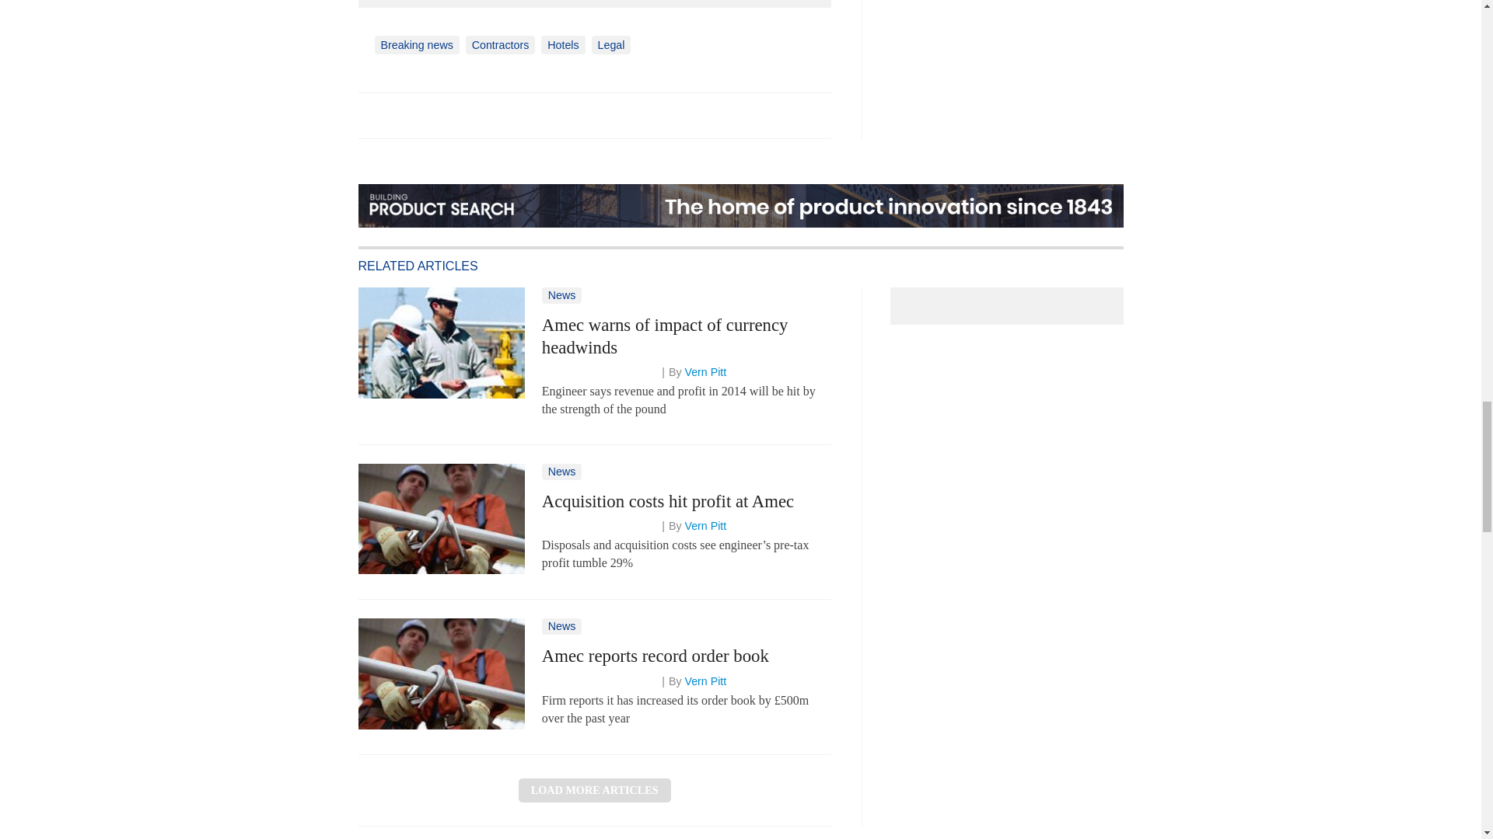 This screenshot has width=1493, height=839. Describe the element at coordinates (472, 115) in the screenshot. I see `Email this article` at that location.